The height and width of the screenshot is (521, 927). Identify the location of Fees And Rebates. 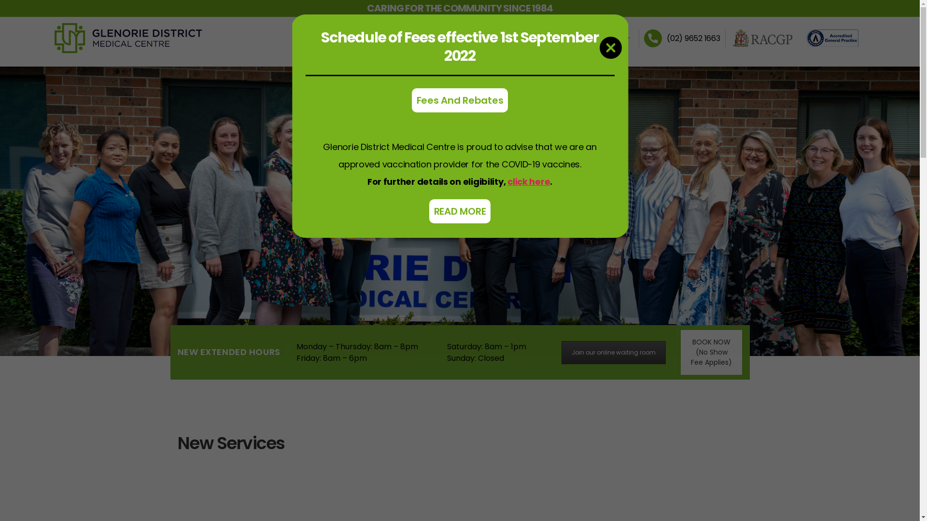
(460, 100).